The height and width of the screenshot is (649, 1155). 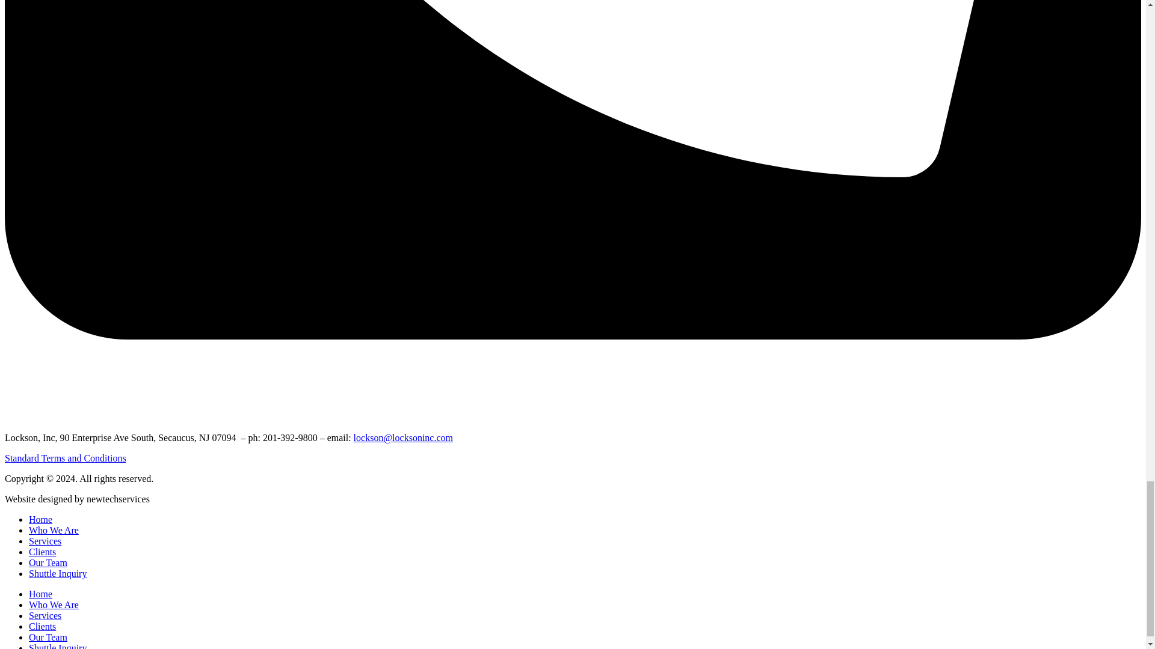 What do you see at coordinates (48, 562) in the screenshot?
I see `Our Team` at bounding box center [48, 562].